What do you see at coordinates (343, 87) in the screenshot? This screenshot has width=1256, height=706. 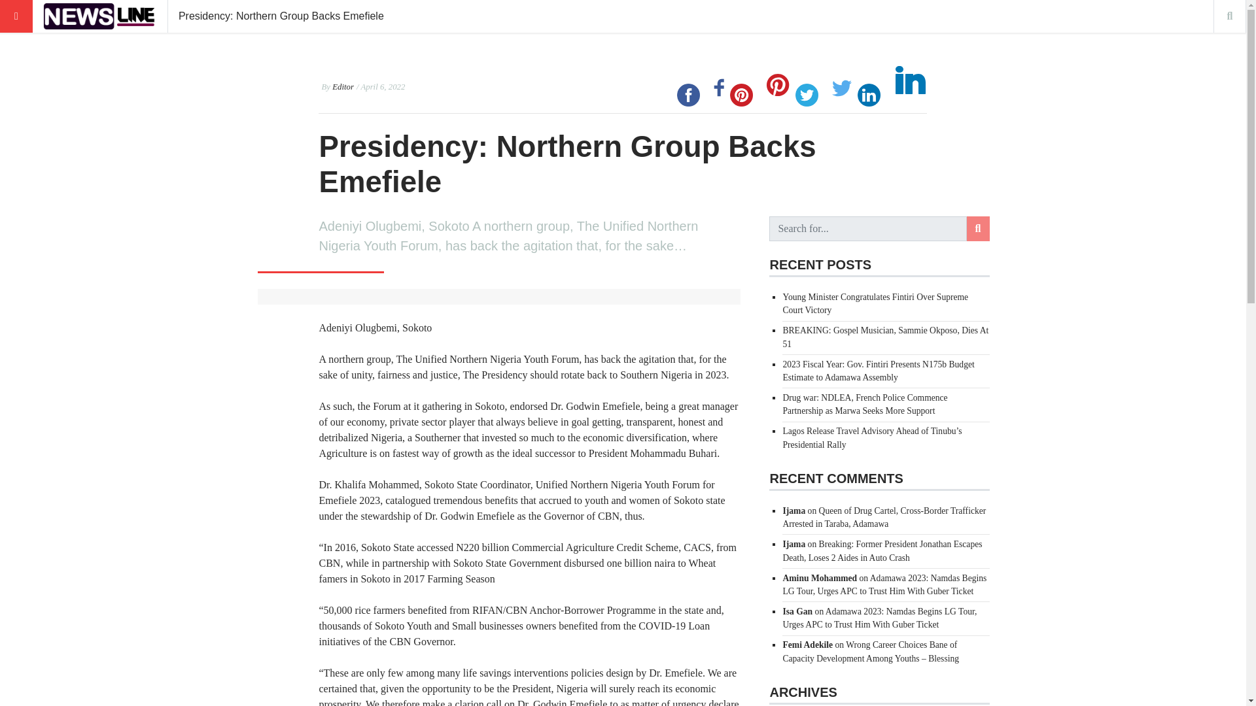 I see `Editor` at bounding box center [343, 87].